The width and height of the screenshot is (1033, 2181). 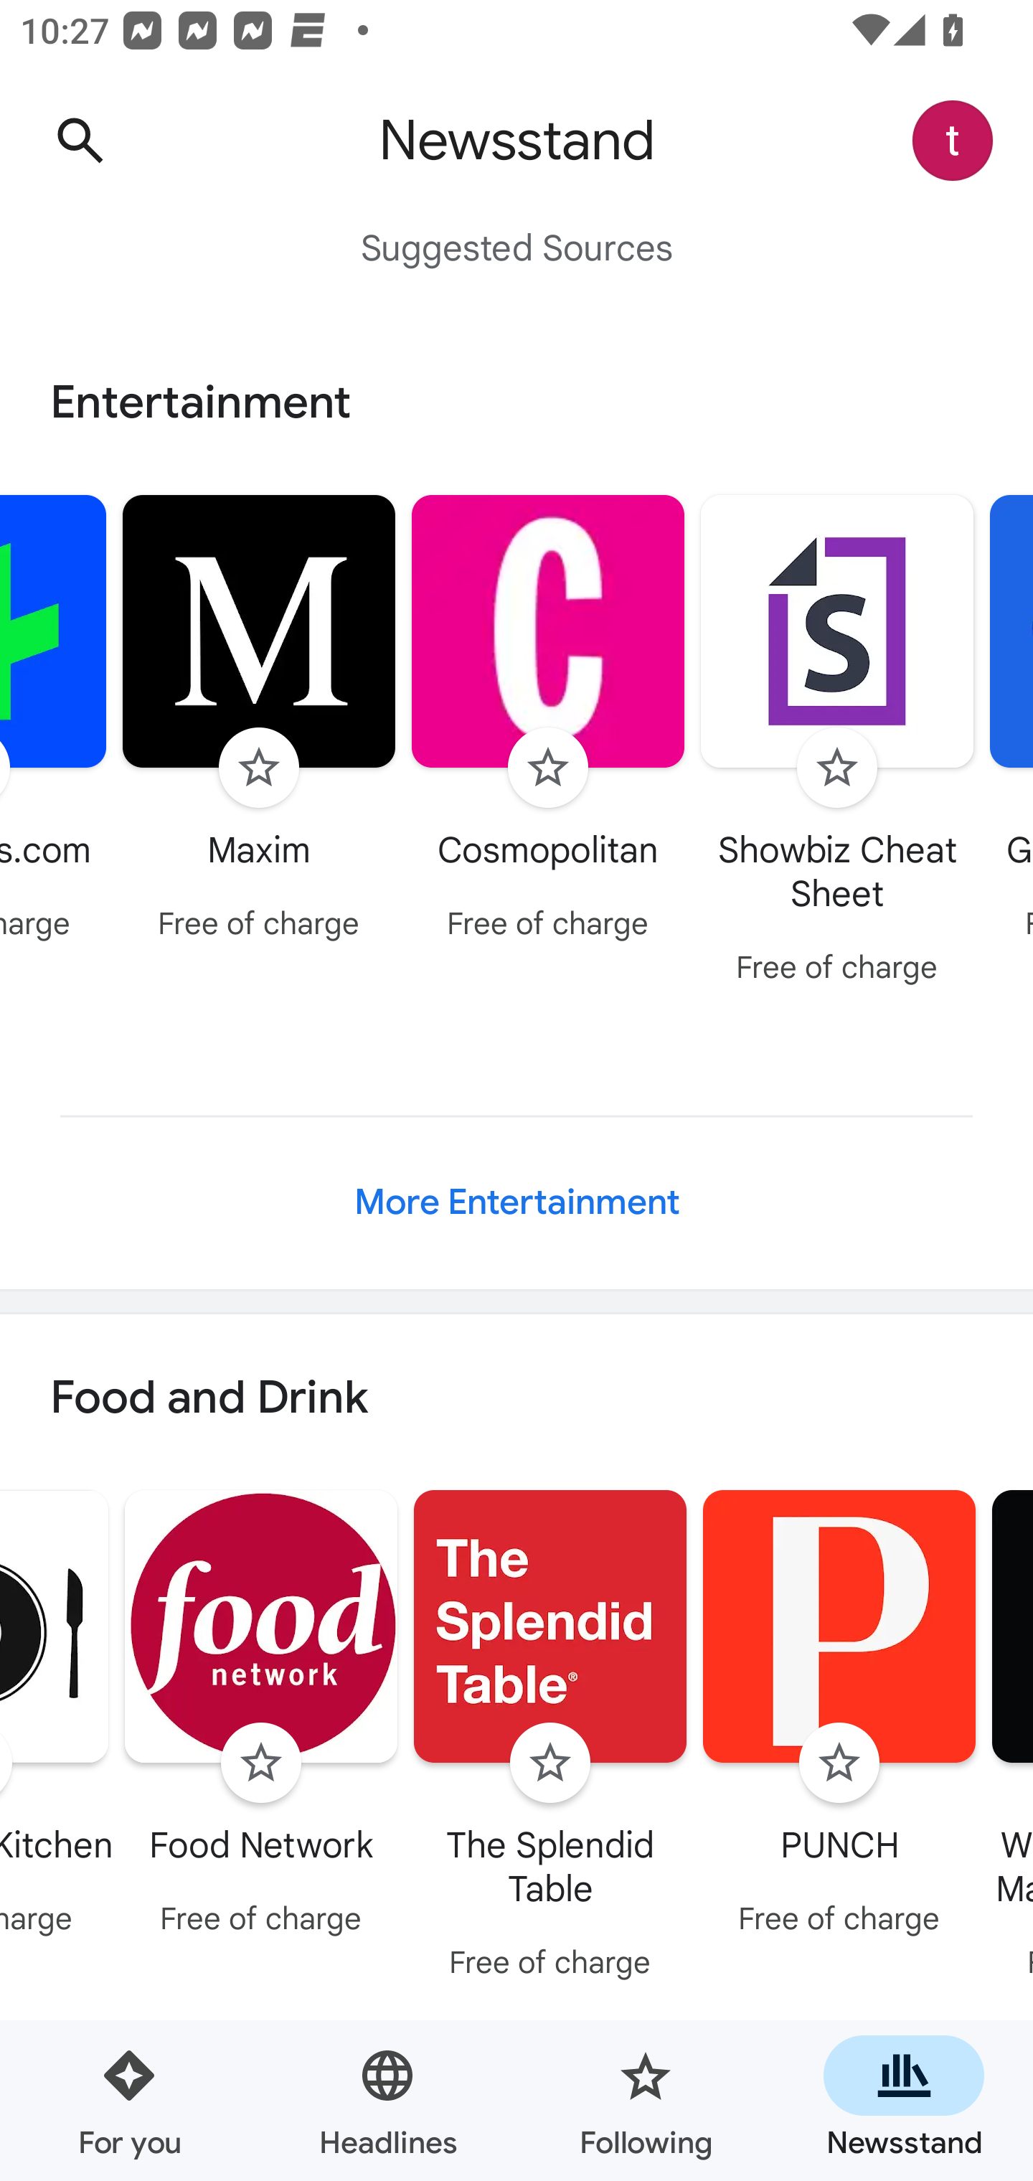 What do you see at coordinates (836, 768) in the screenshot?
I see `Follow` at bounding box center [836, 768].